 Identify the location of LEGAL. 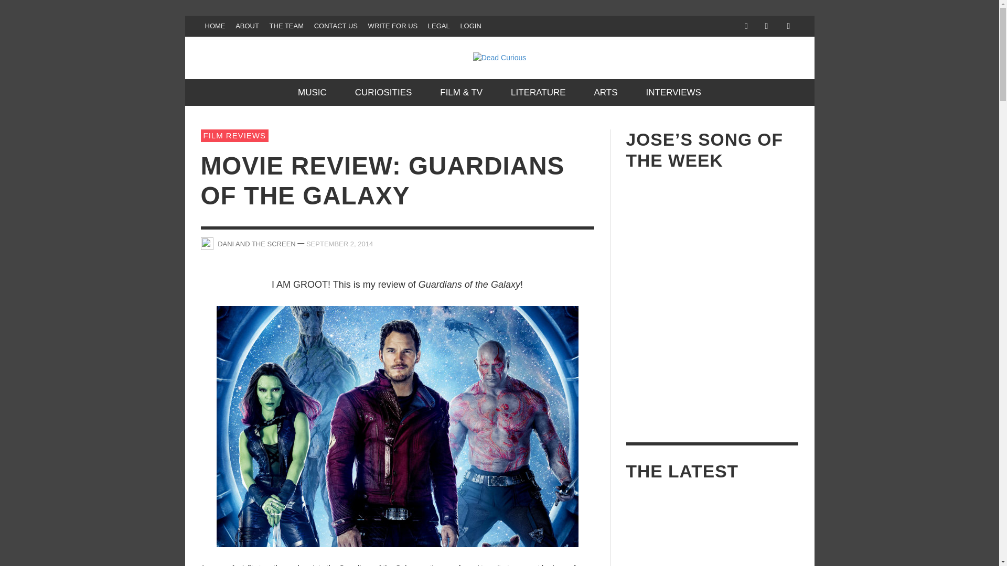
(438, 26).